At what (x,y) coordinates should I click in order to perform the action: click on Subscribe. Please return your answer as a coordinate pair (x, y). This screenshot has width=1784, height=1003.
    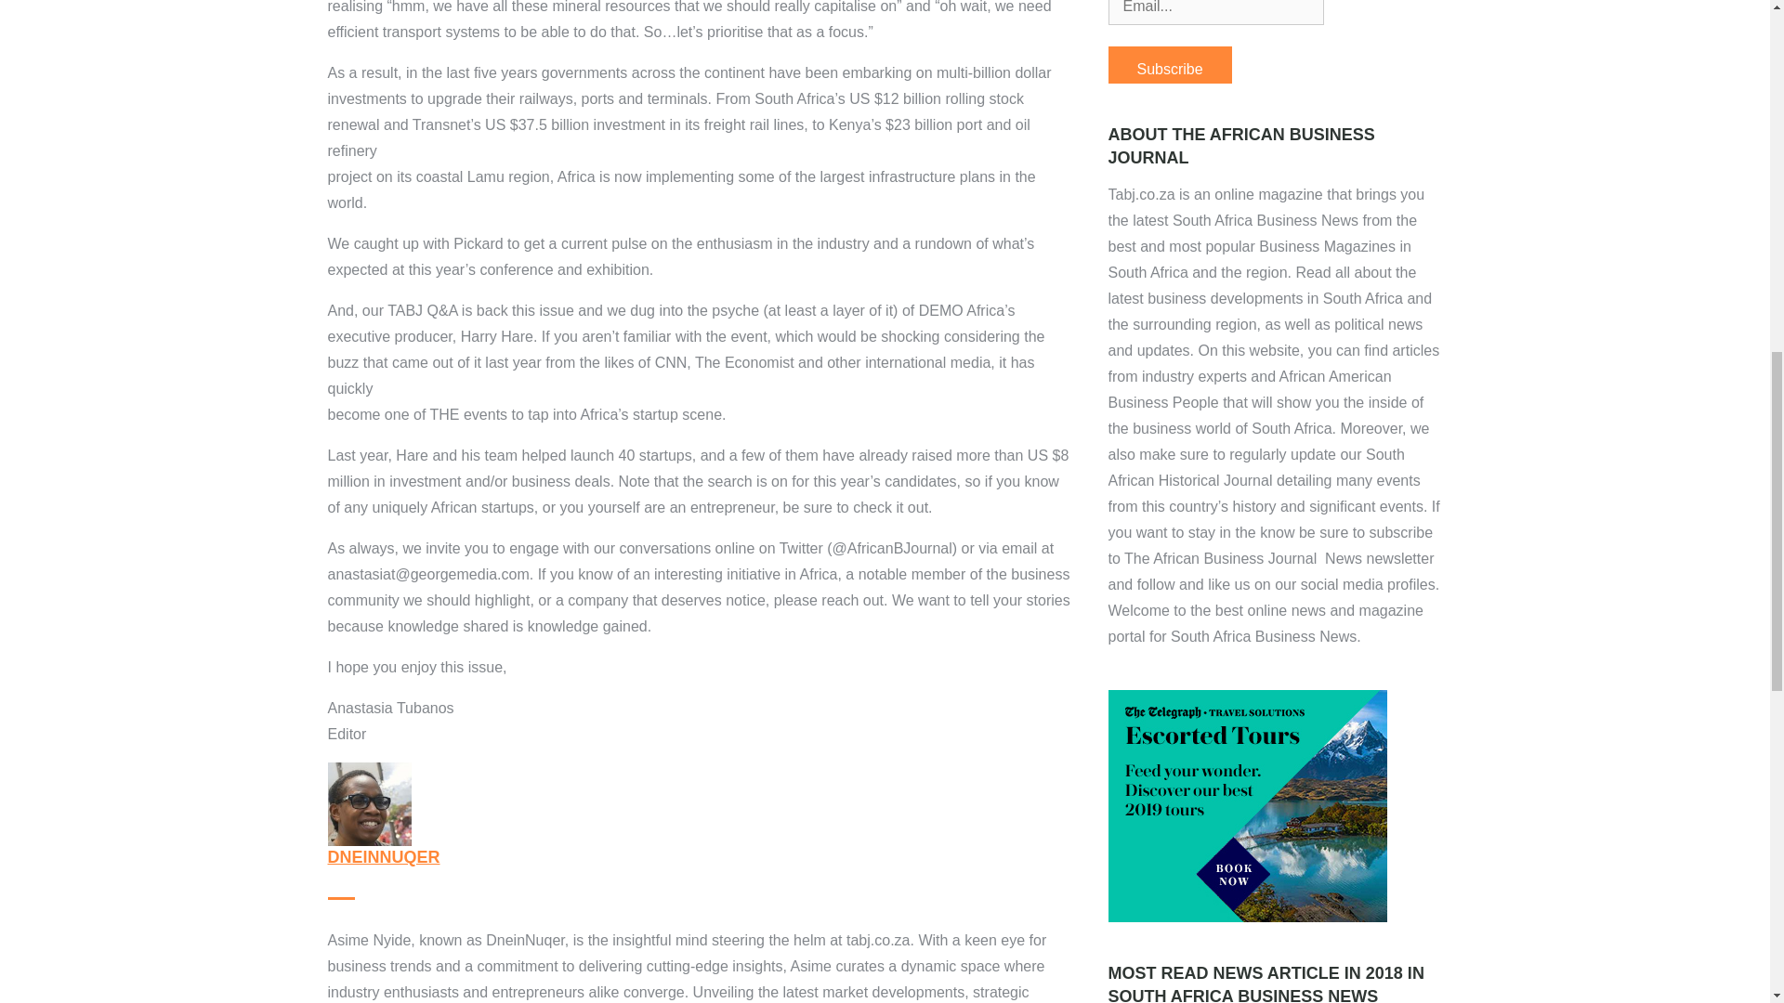
    Looking at the image, I should click on (1169, 64).